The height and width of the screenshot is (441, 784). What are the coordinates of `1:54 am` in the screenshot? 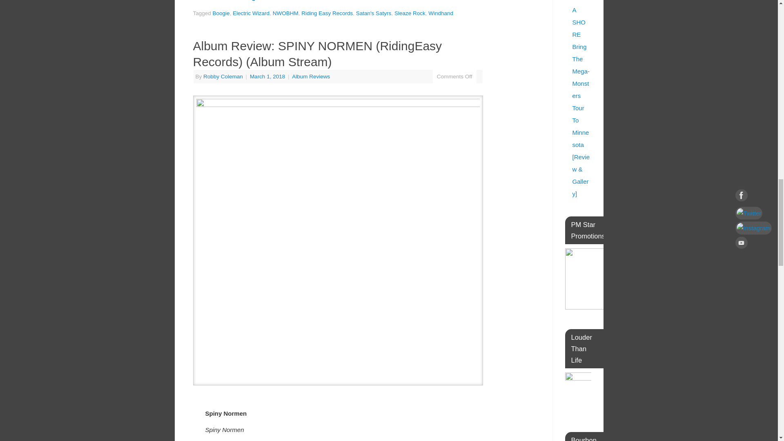 It's located at (268, 77).